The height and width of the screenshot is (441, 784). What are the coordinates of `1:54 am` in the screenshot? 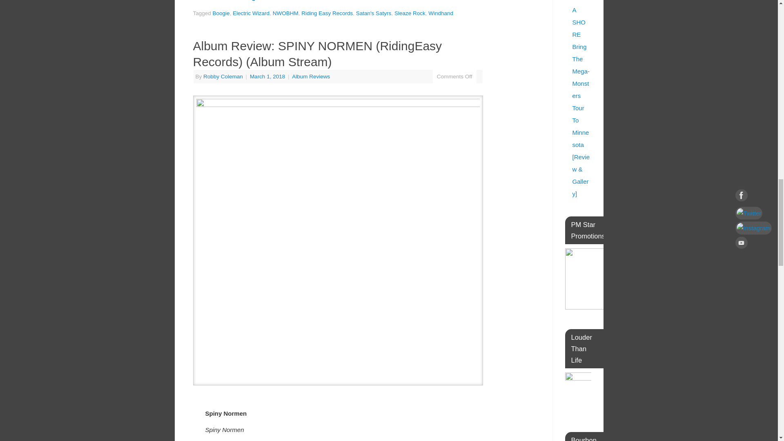 It's located at (268, 77).